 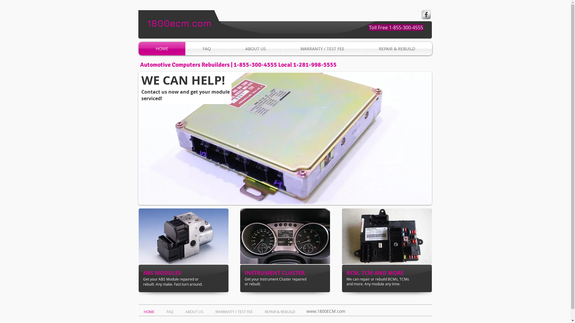 What do you see at coordinates (207, 48) in the screenshot?
I see `FAQ` at bounding box center [207, 48].